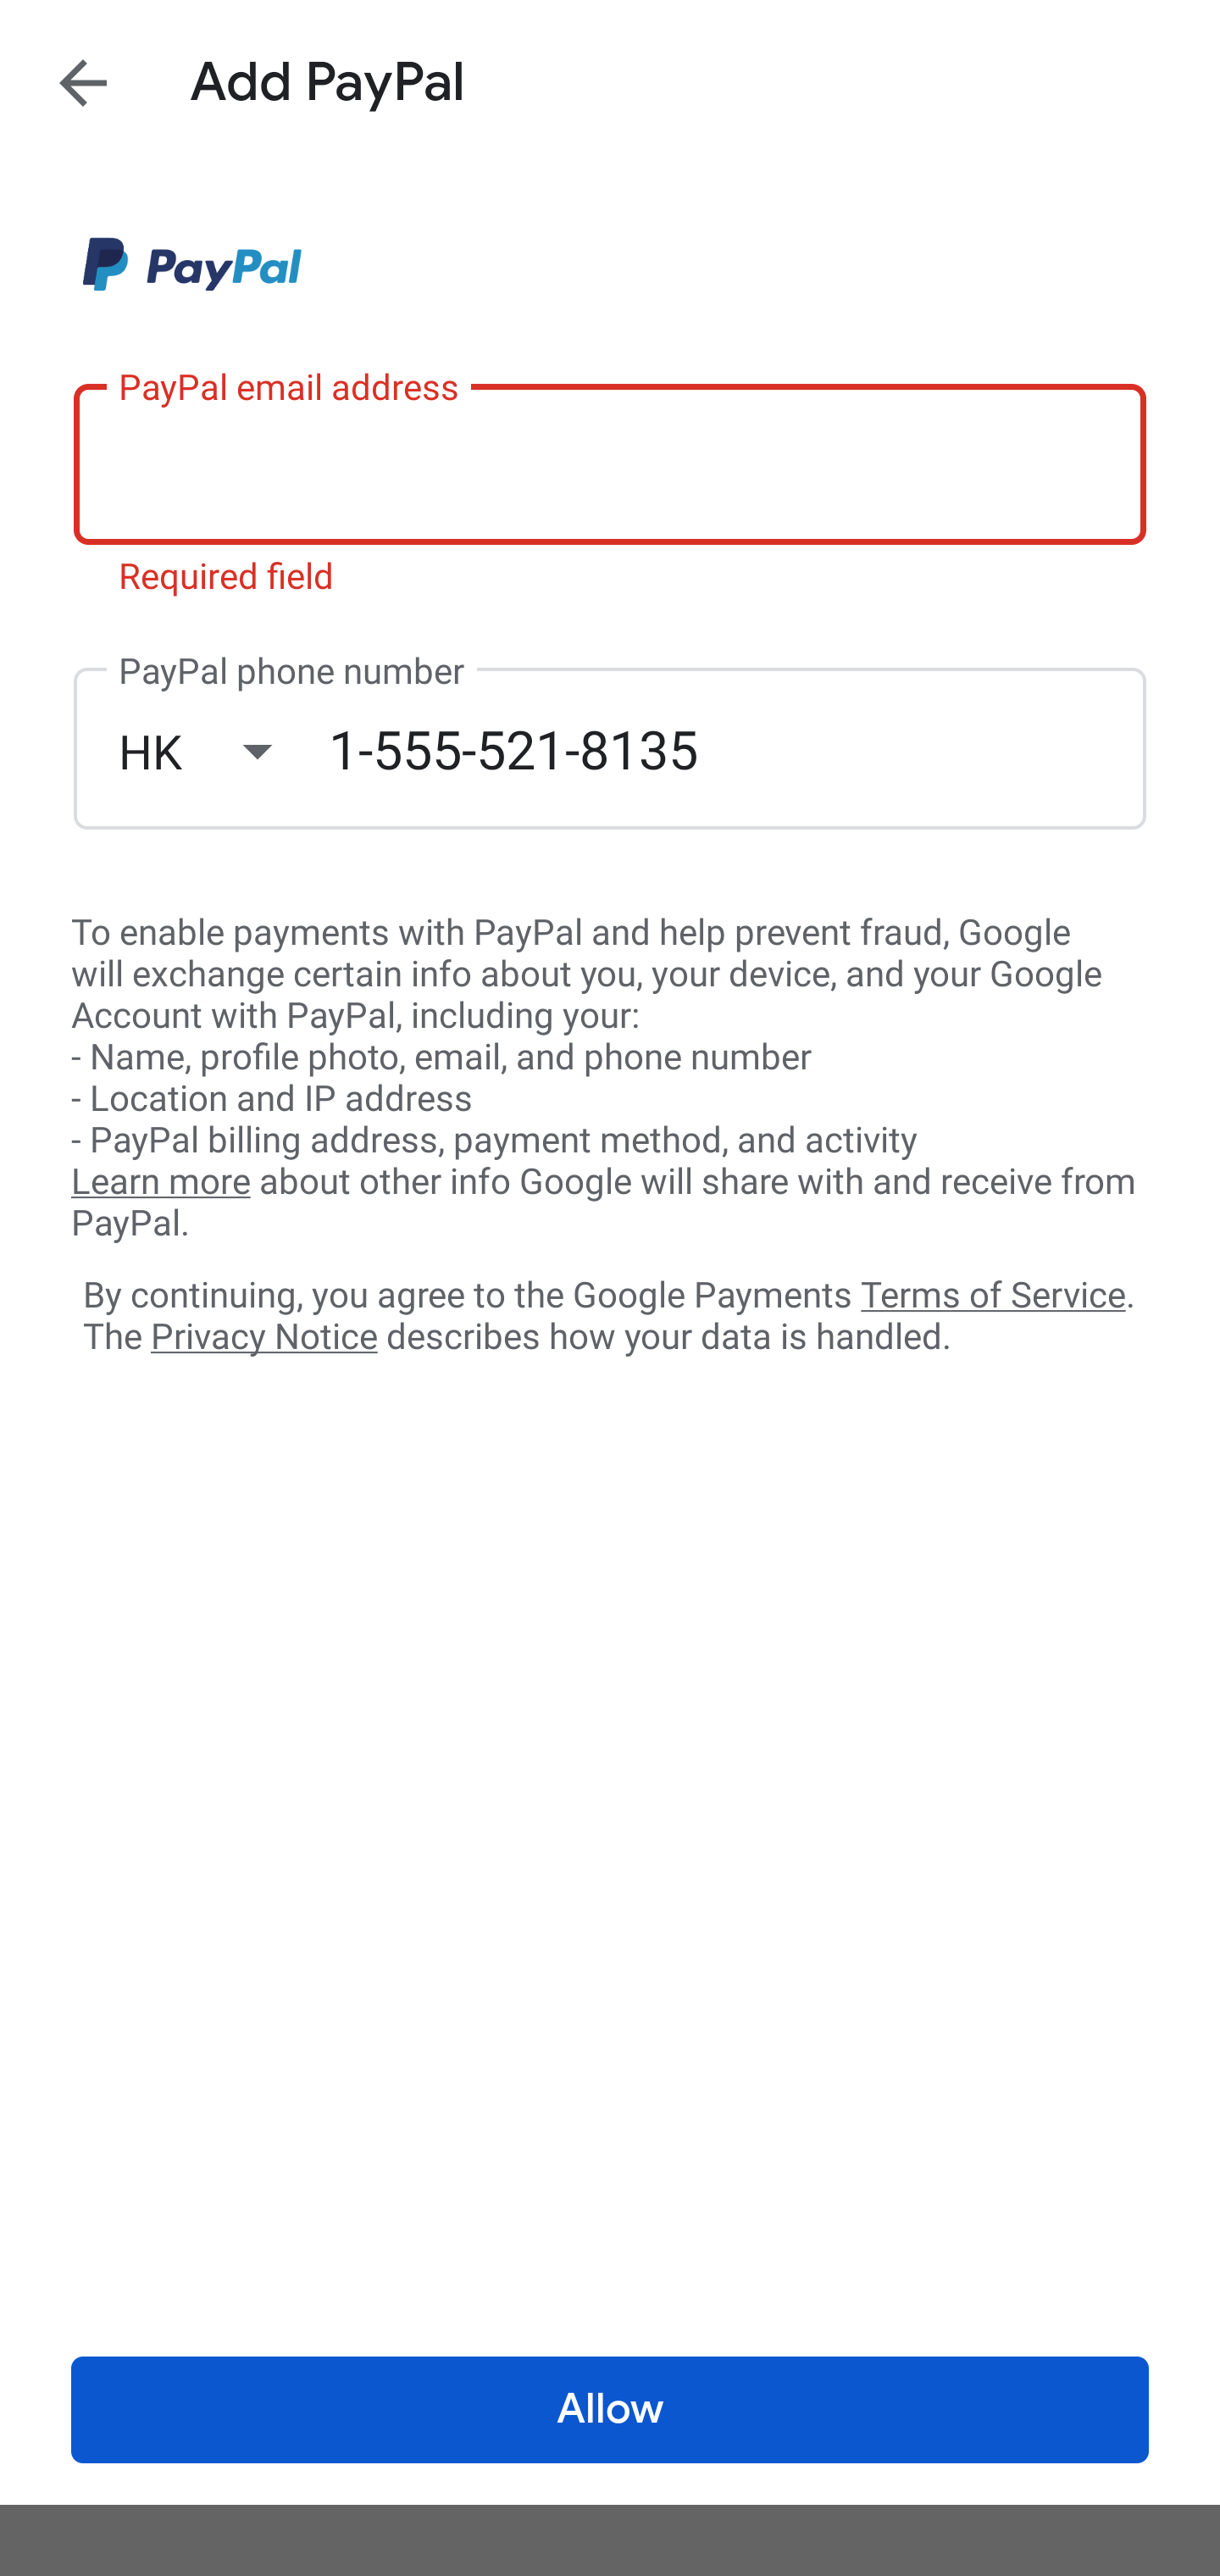 This screenshot has width=1220, height=2576. I want to click on Navigate up, so click(83, 82).